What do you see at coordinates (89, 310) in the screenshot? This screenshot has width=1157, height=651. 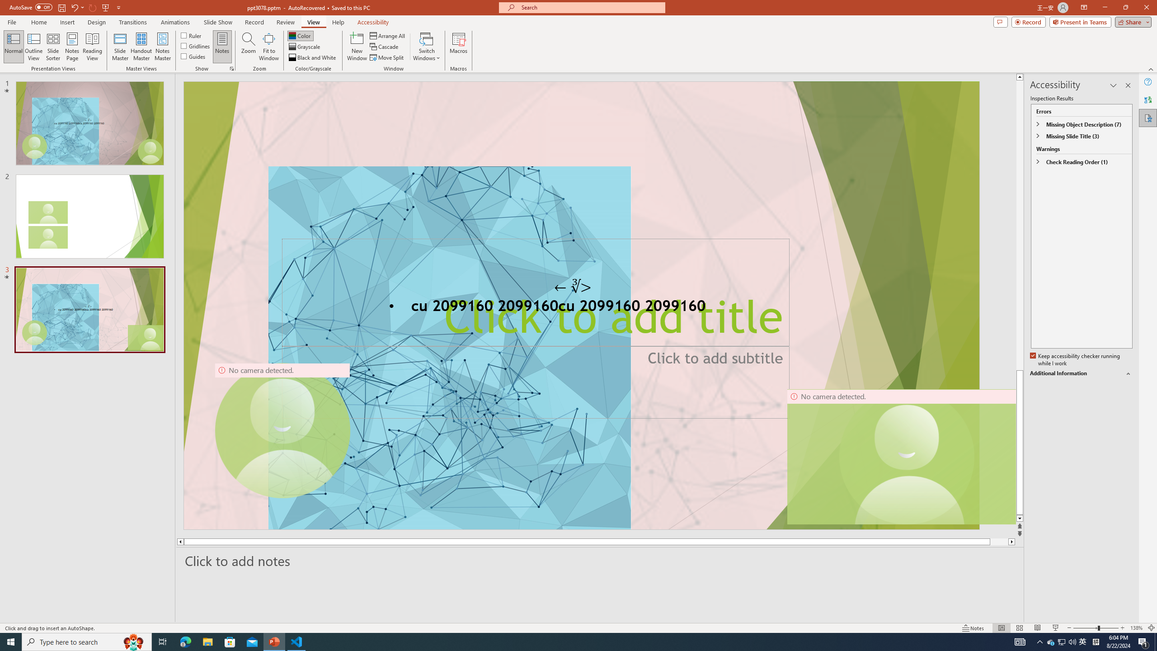 I see `Slide` at bounding box center [89, 310].